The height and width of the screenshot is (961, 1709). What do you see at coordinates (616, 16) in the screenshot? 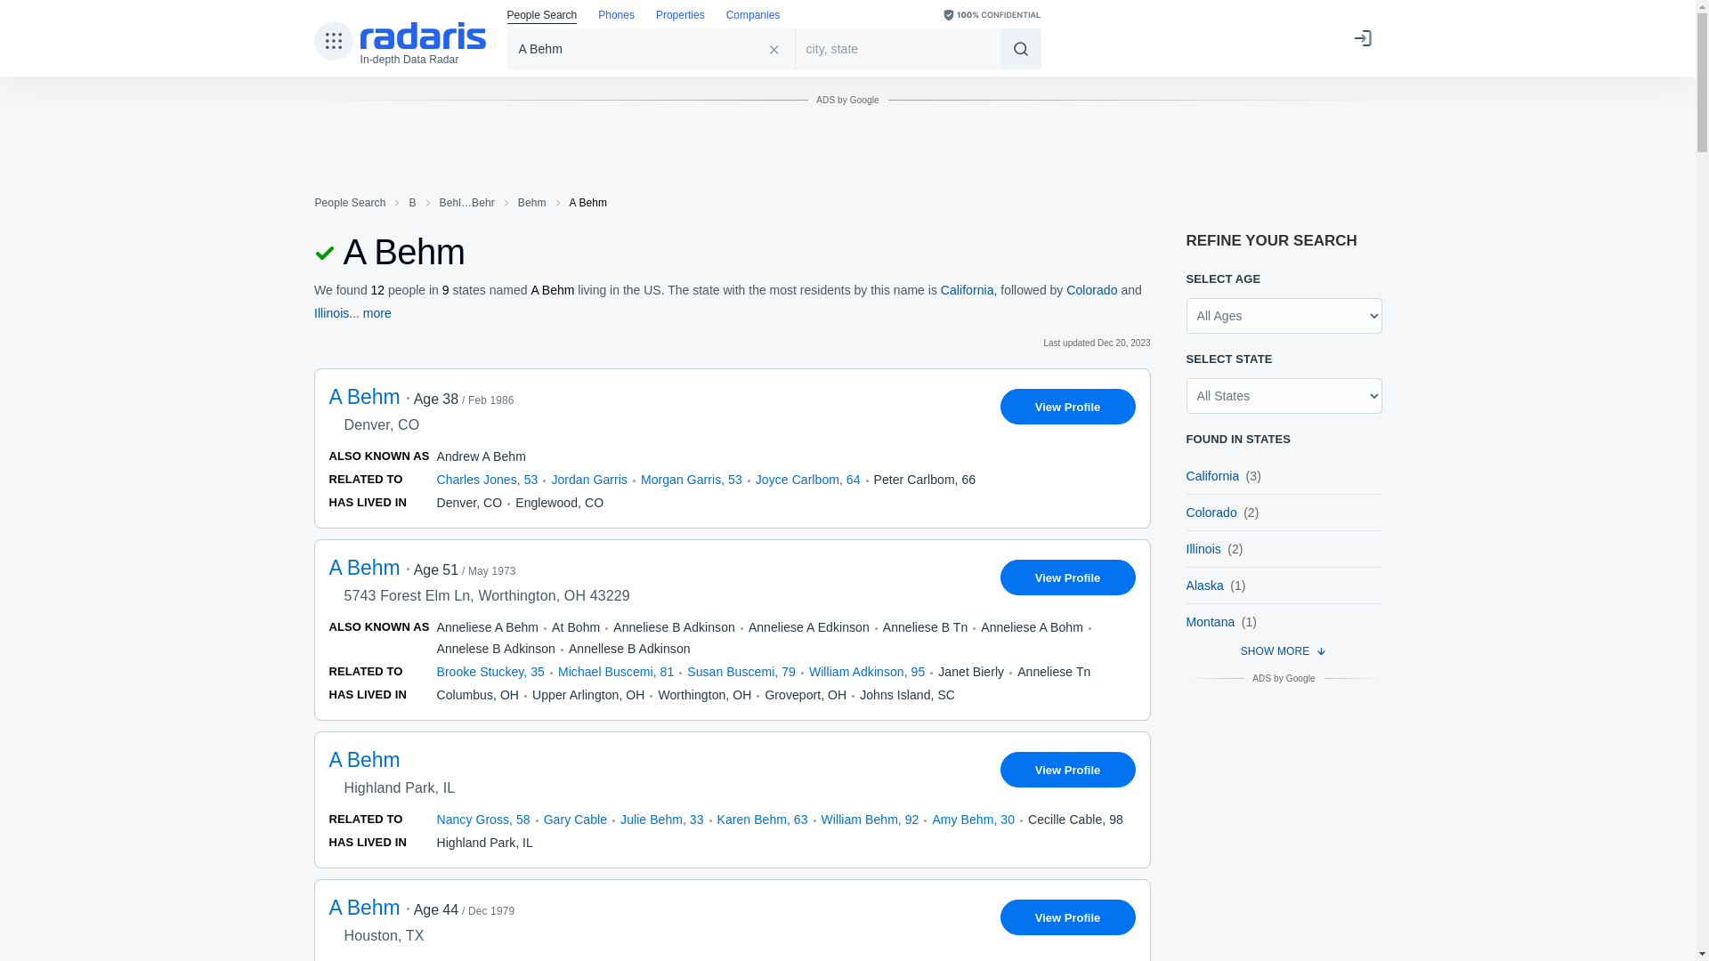
I see `Phones` at bounding box center [616, 16].